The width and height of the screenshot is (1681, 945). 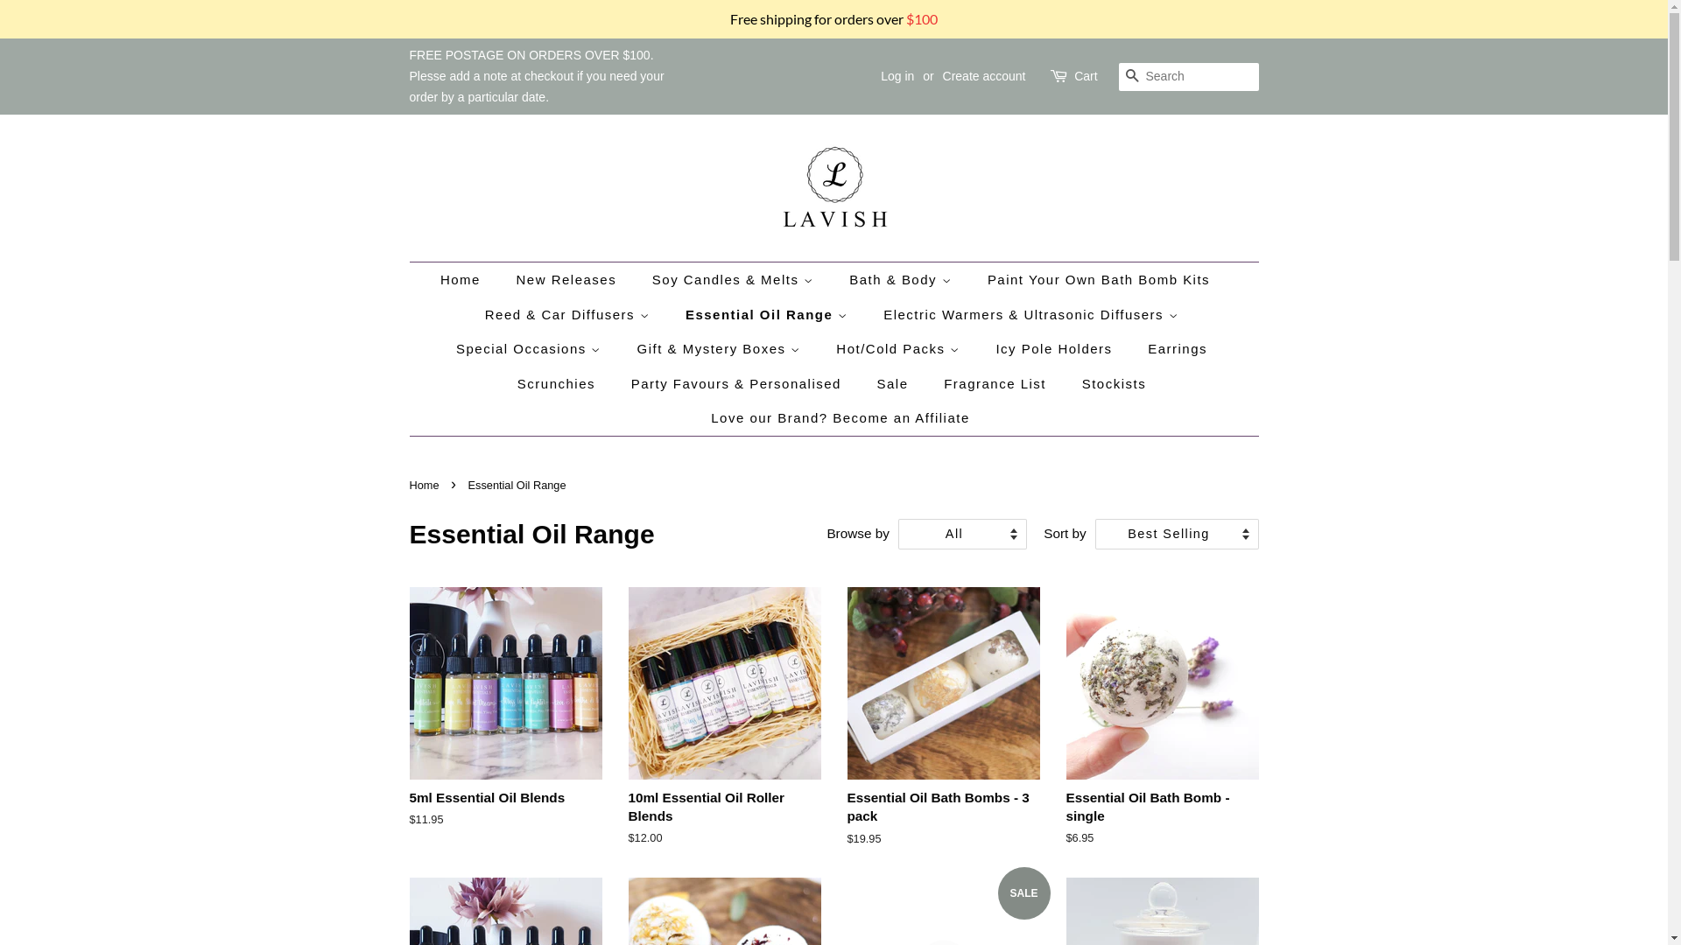 I want to click on Essential Oil Range, so click(x=769, y=315).